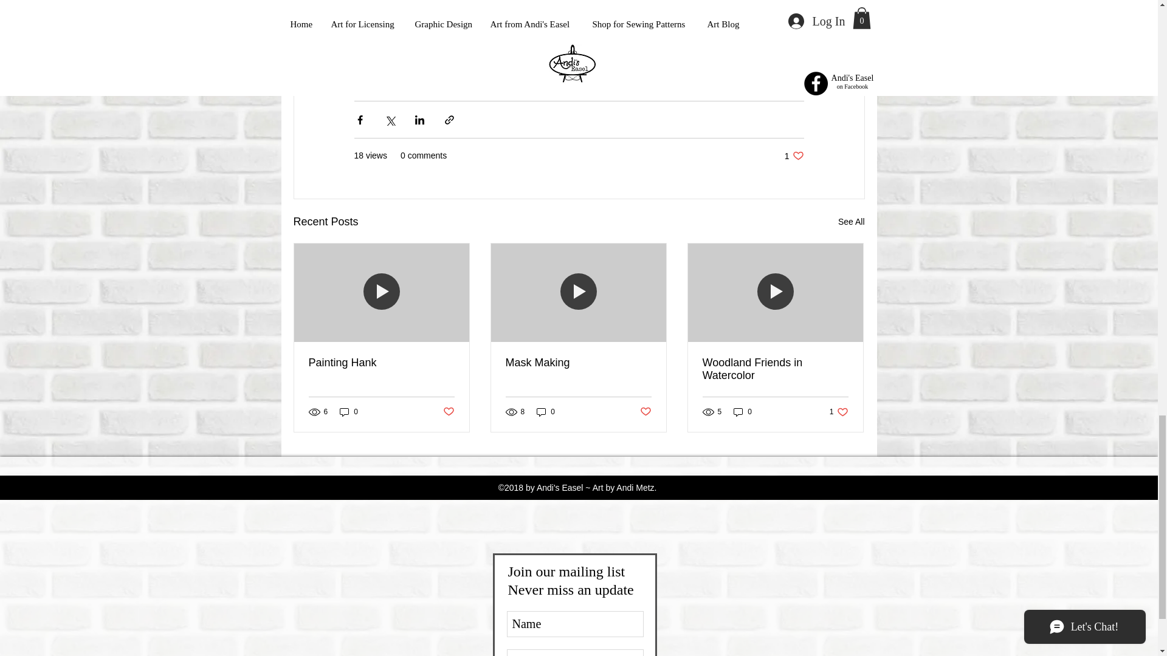  What do you see at coordinates (559, 50) in the screenshot?
I see `Woodland Friends in Watercolor` at bounding box center [559, 50].